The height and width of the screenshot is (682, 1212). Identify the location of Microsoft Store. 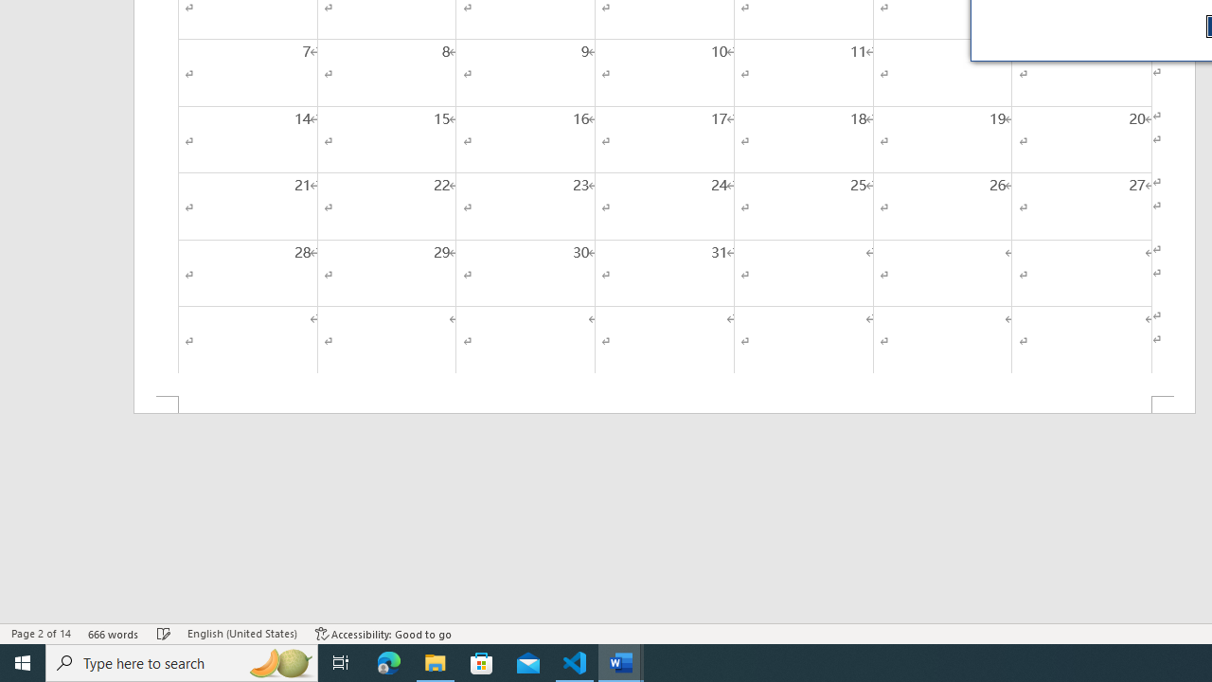
(482, 663).